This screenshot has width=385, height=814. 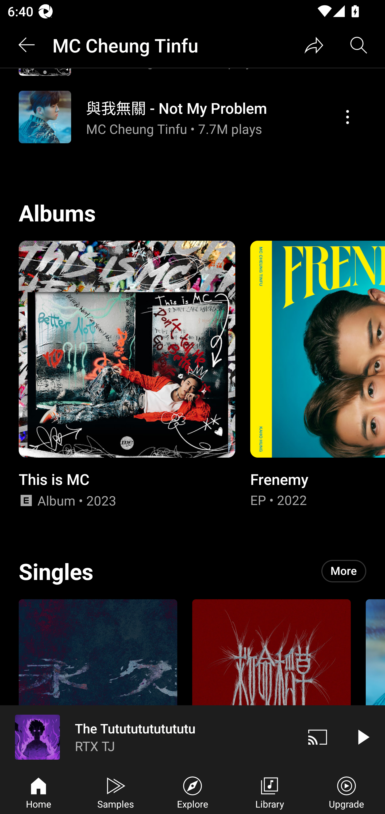 What do you see at coordinates (269, 792) in the screenshot?
I see `Library` at bounding box center [269, 792].